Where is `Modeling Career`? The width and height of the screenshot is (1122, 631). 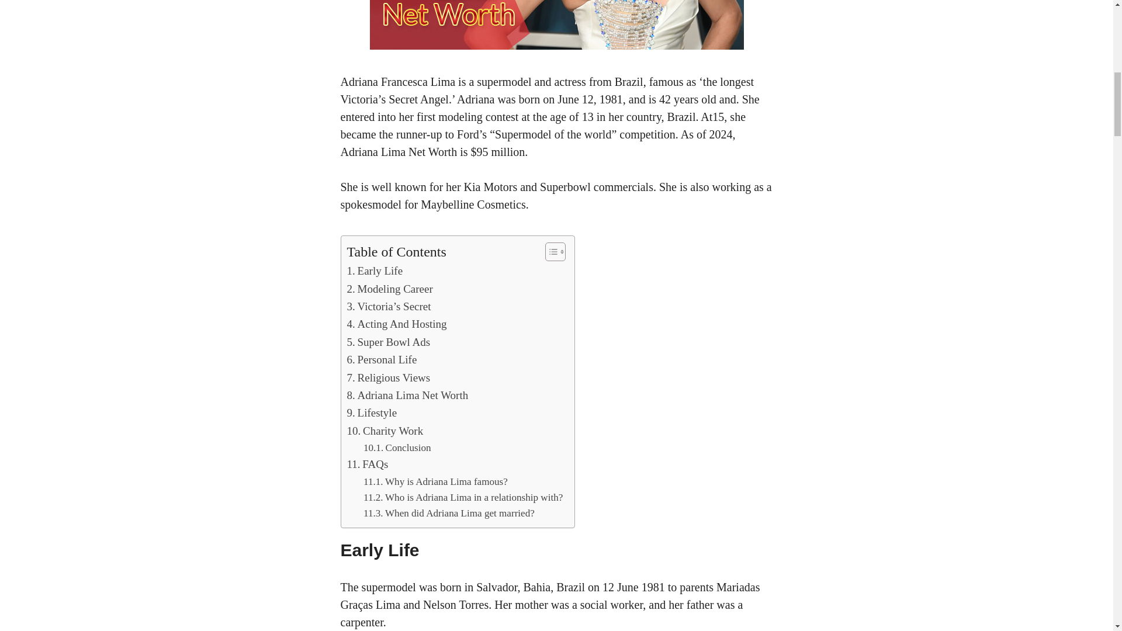
Modeling Career is located at coordinates (390, 289).